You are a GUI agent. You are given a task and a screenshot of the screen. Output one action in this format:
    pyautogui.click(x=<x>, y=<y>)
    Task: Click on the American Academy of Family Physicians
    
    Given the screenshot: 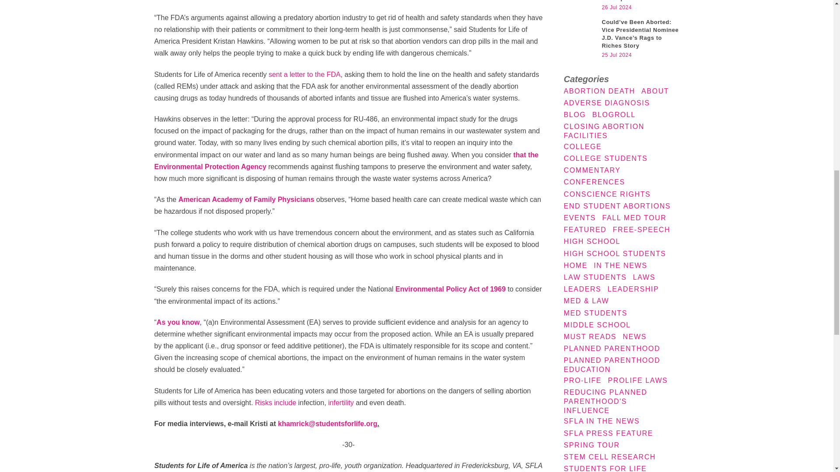 What is the action you would take?
    pyautogui.click(x=246, y=199)
    